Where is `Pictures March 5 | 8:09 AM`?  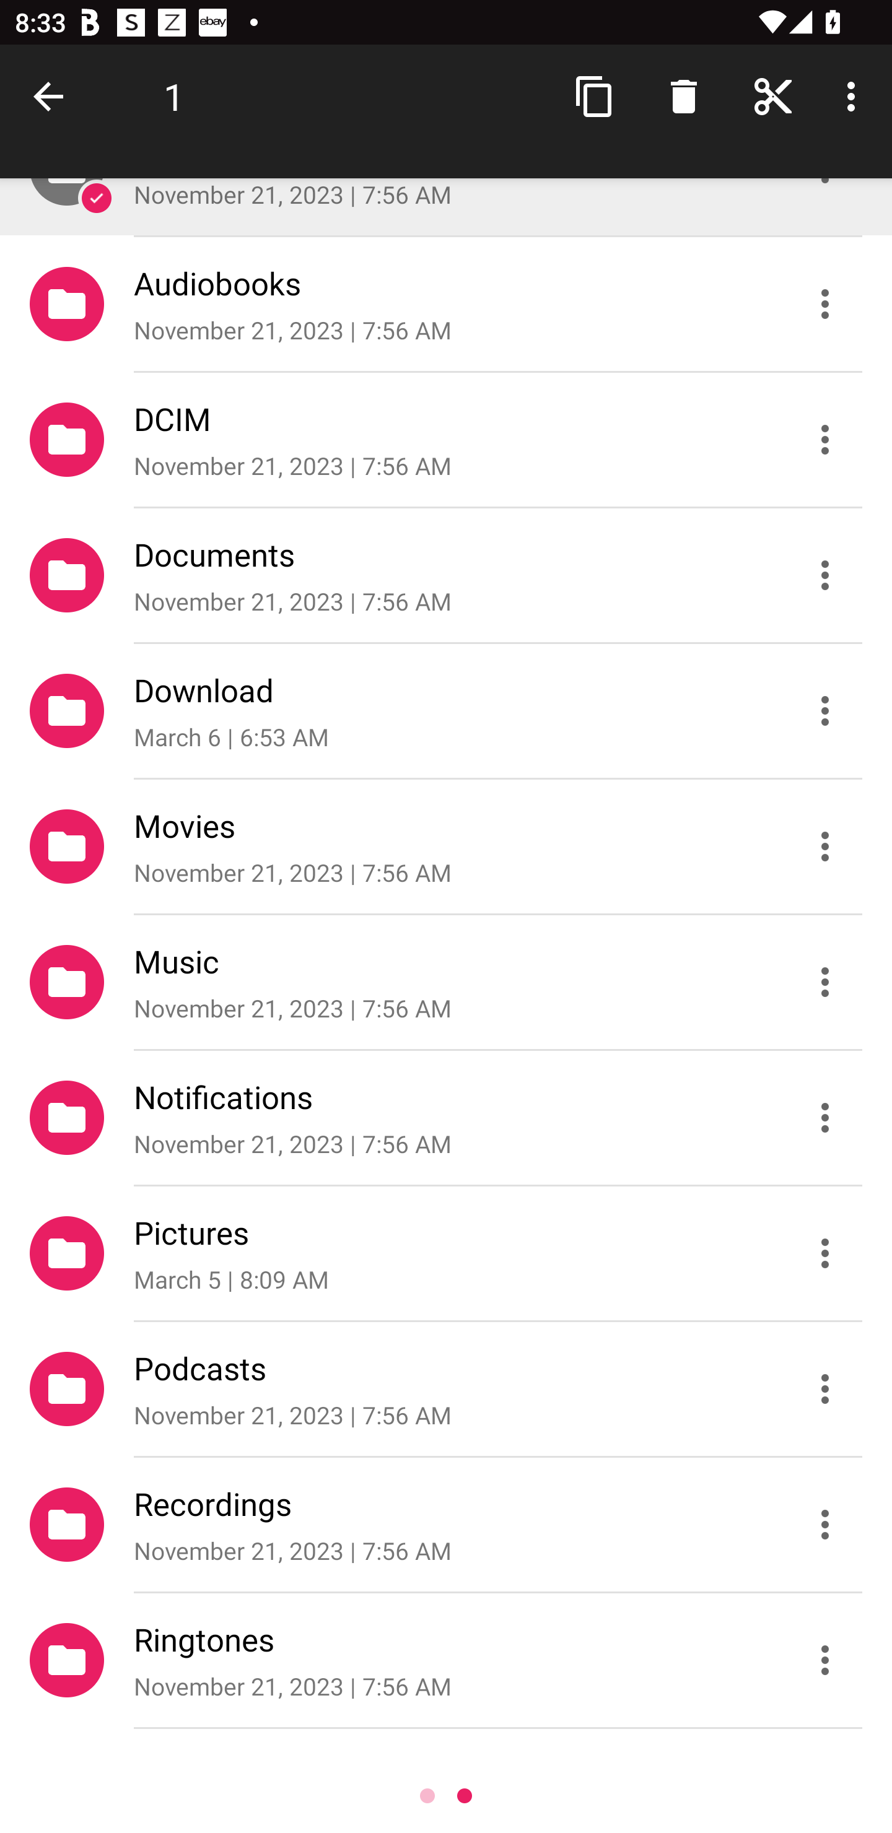 Pictures March 5 | 8:09 AM is located at coordinates (446, 1253).